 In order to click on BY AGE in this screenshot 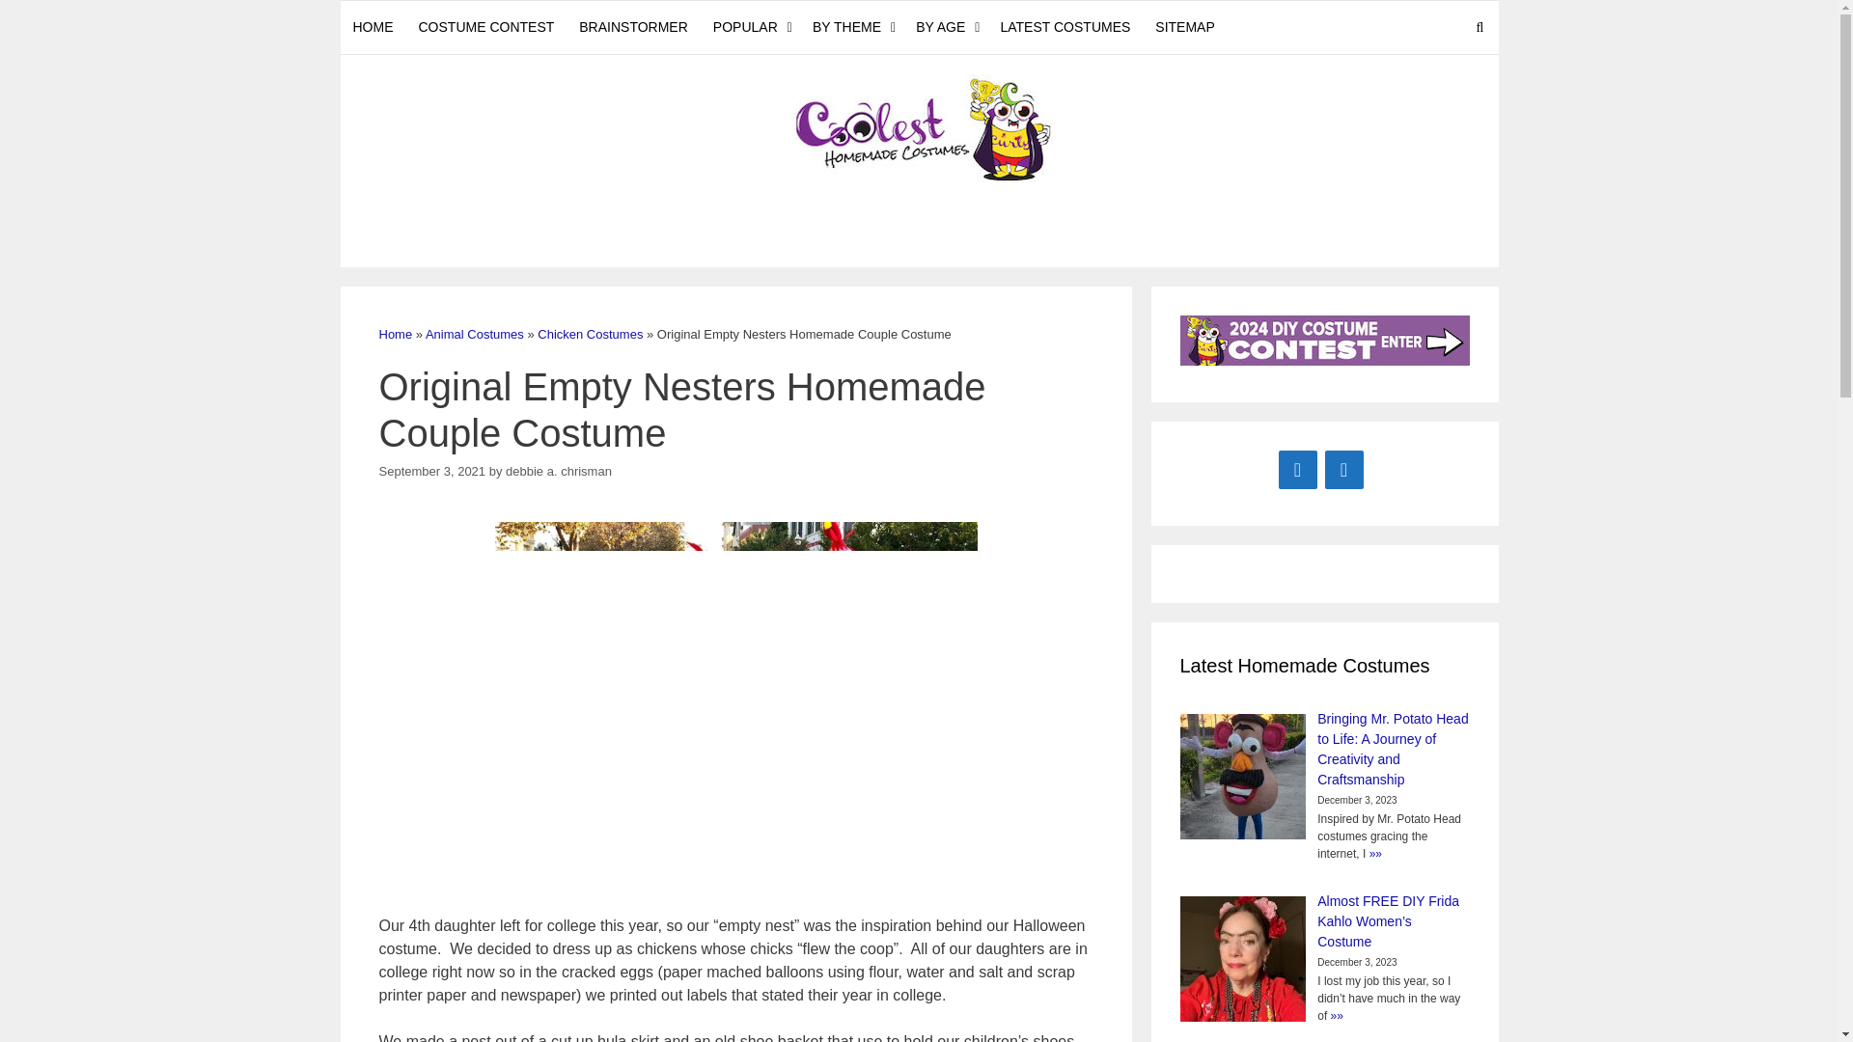, I will do `click(946, 27)`.